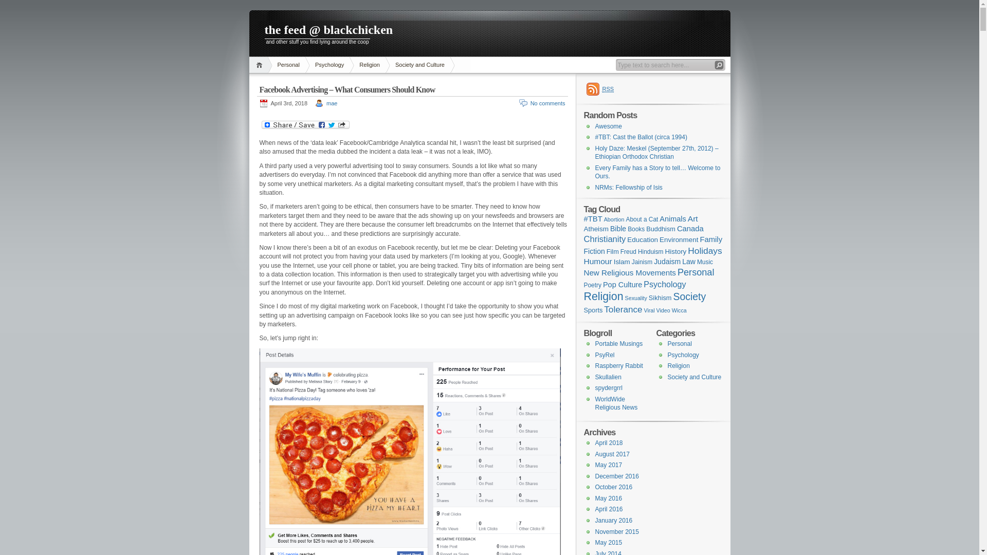 The width and height of the screenshot is (987, 555). I want to click on Viral Video, so click(657, 310).